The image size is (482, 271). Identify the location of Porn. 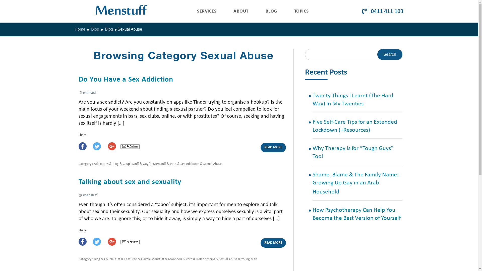
(189, 259).